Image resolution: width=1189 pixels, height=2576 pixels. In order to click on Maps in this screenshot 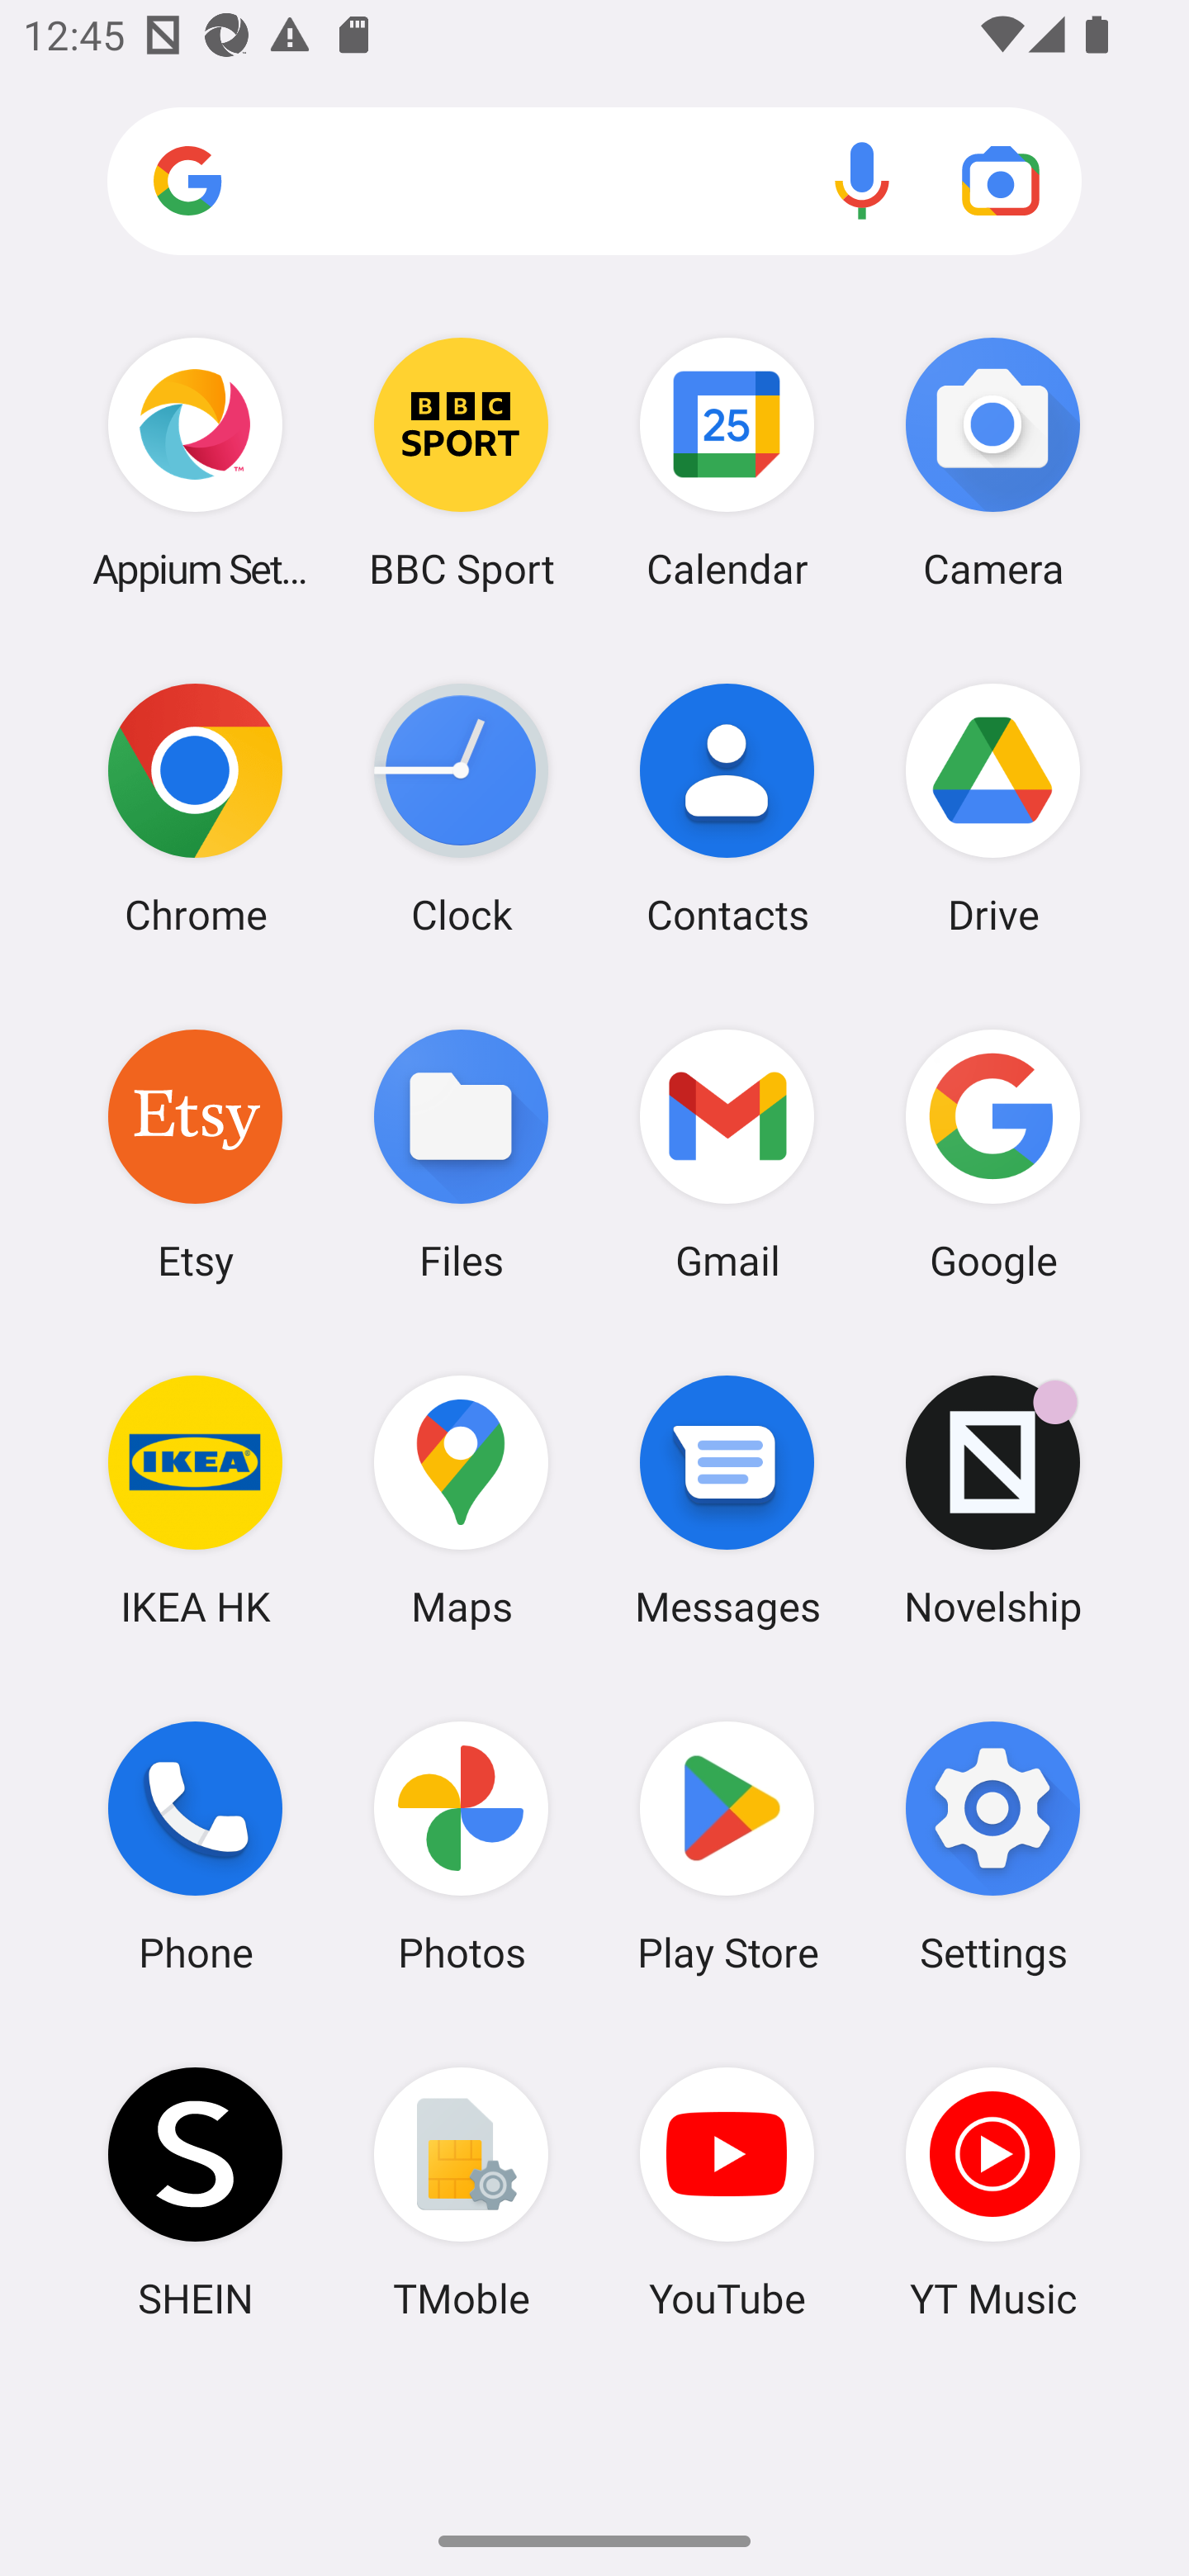, I will do `click(461, 1500)`.